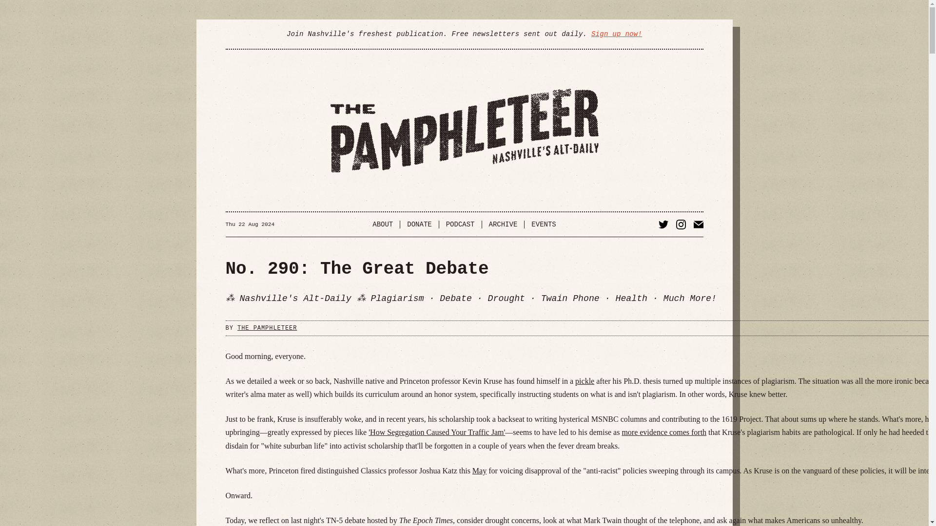 This screenshot has height=526, width=936. I want to click on PODCAST, so click(460, 224).